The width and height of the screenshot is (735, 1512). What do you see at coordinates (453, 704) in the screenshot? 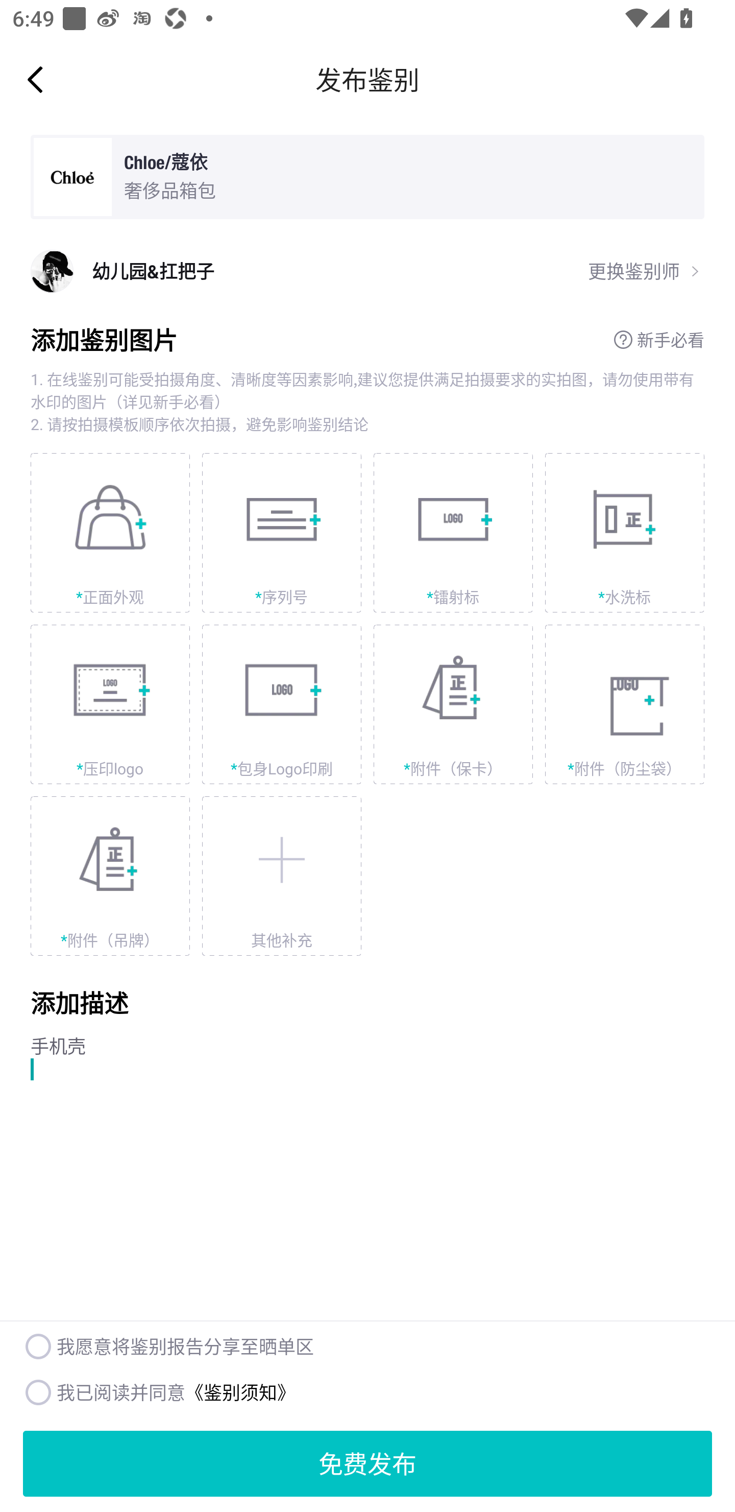
I see `* 附件（保卡）` at bounding box center [453, 704].